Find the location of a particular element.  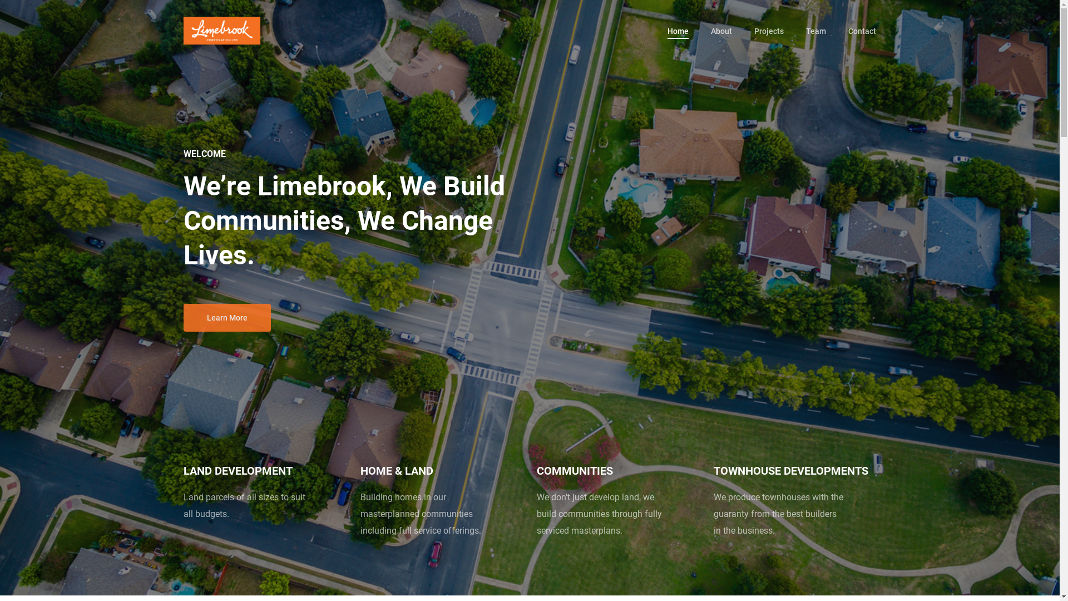

Contact is located at coordinates (862, 31).